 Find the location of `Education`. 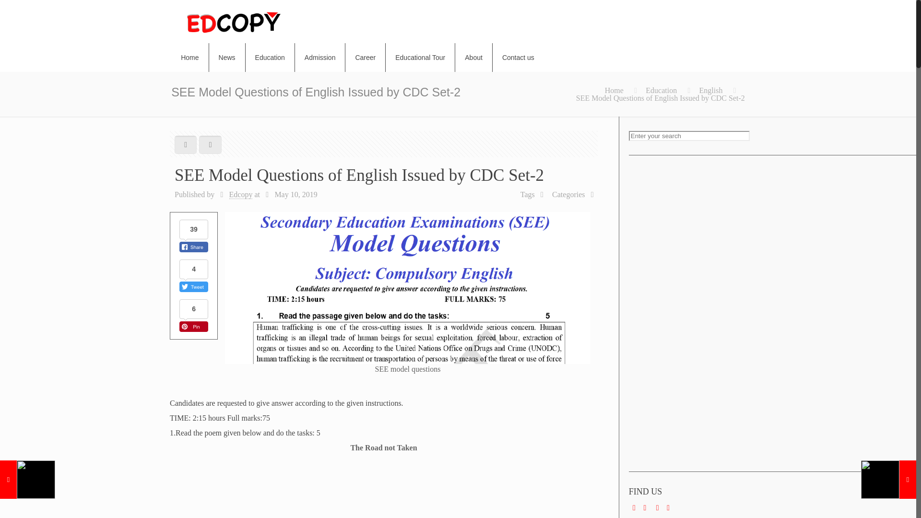

Education is located at coordinates (270, 58).